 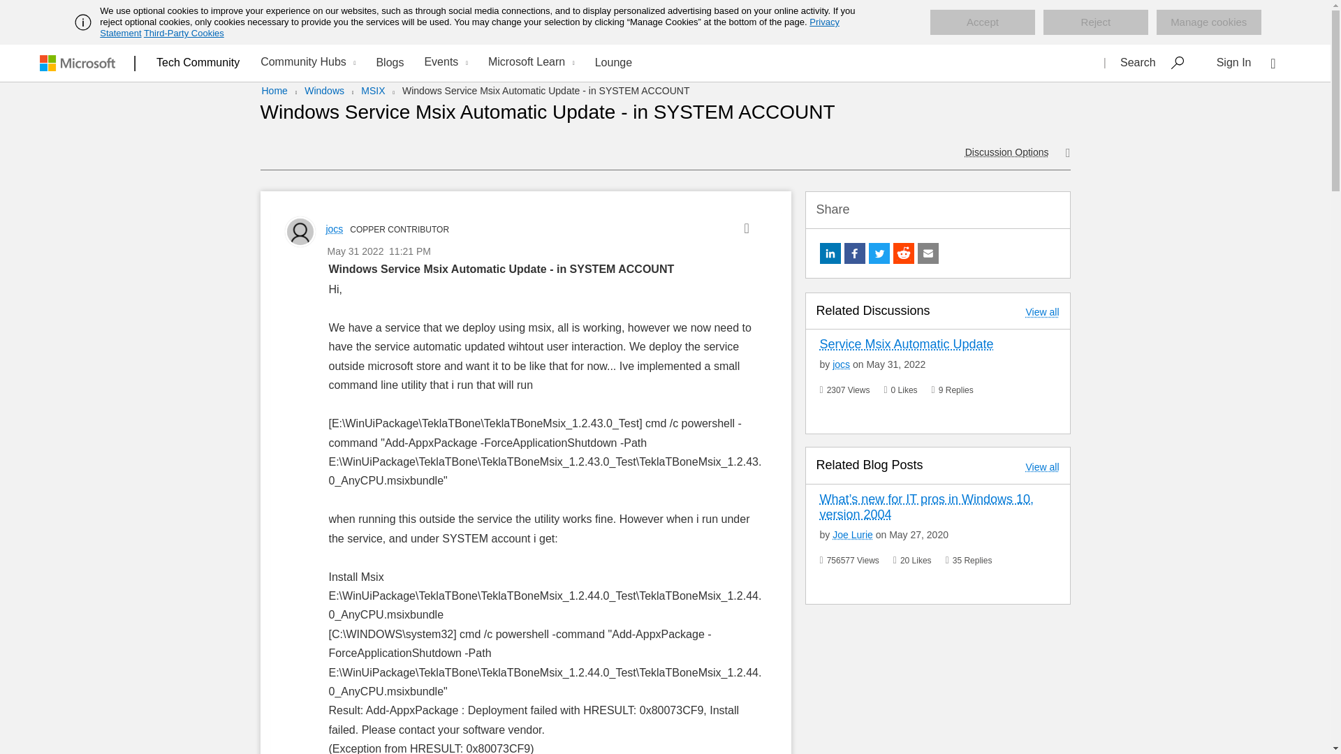 I want to click on Manage cookies, so click(x=1208, y=22).